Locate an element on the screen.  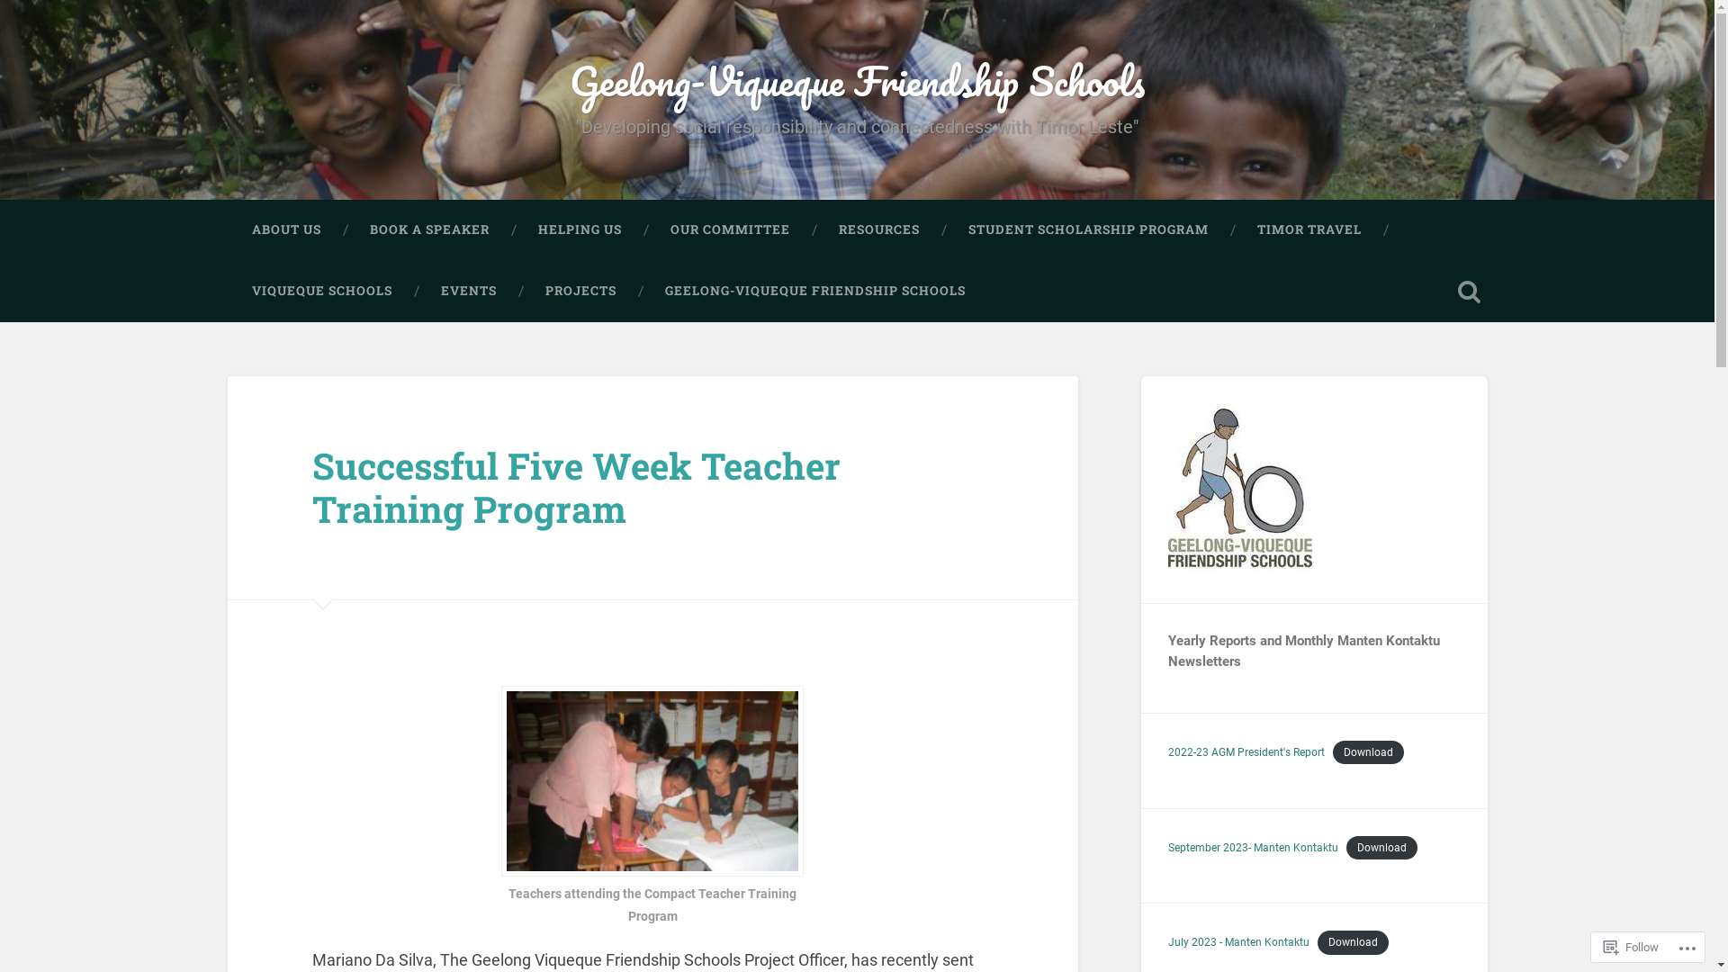
BOOK A SPEAKER is located at coordinates (430, 230).